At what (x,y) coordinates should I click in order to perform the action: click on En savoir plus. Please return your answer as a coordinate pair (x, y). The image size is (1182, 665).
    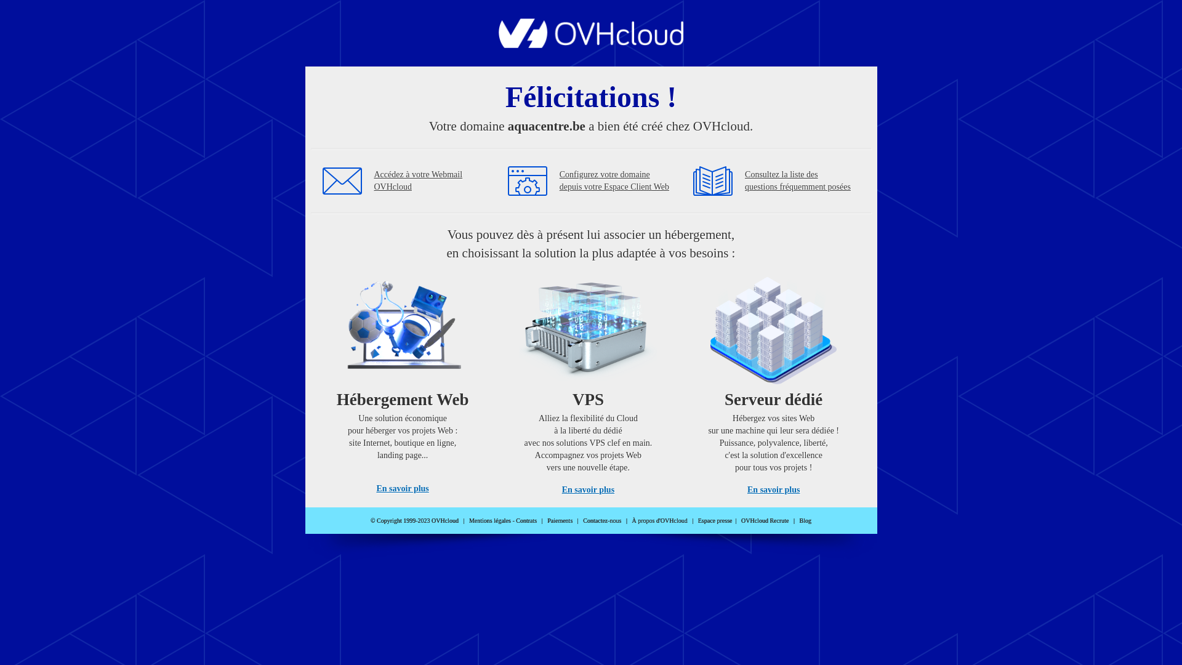
    Looking at the image, I should click on (773, 490).